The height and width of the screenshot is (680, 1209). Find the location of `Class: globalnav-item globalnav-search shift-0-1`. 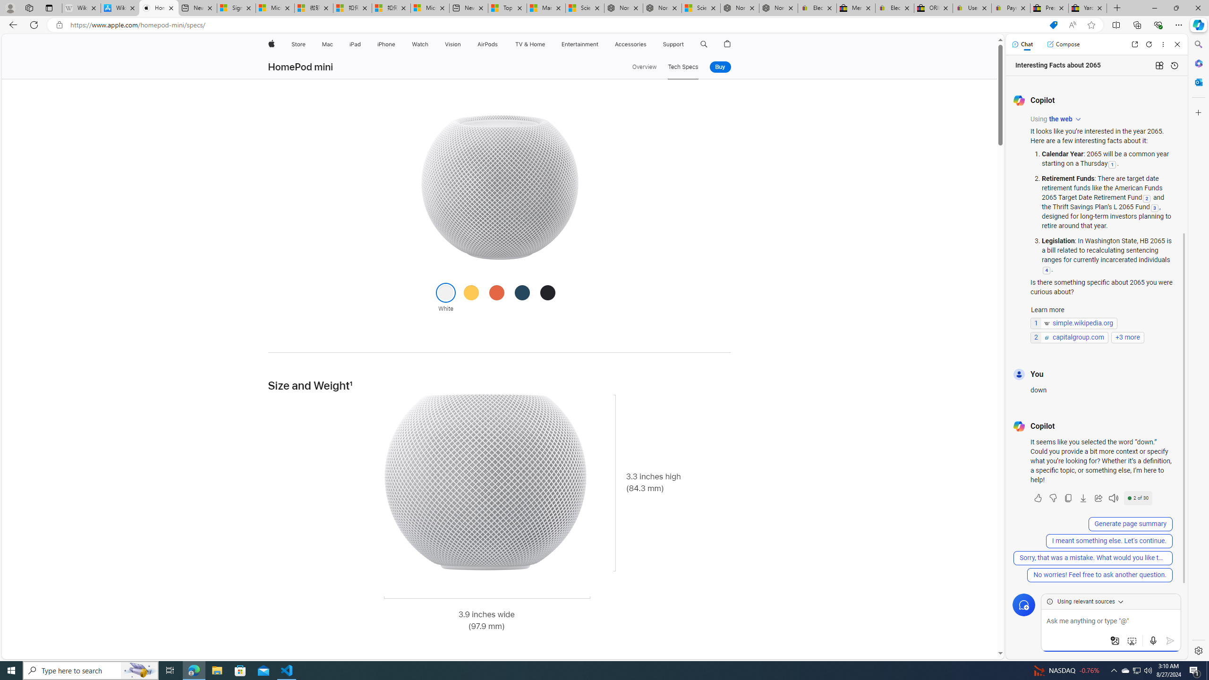

Class: globalnav-item globalnav-search shift-0-1 is located at coordinates (704, 44).